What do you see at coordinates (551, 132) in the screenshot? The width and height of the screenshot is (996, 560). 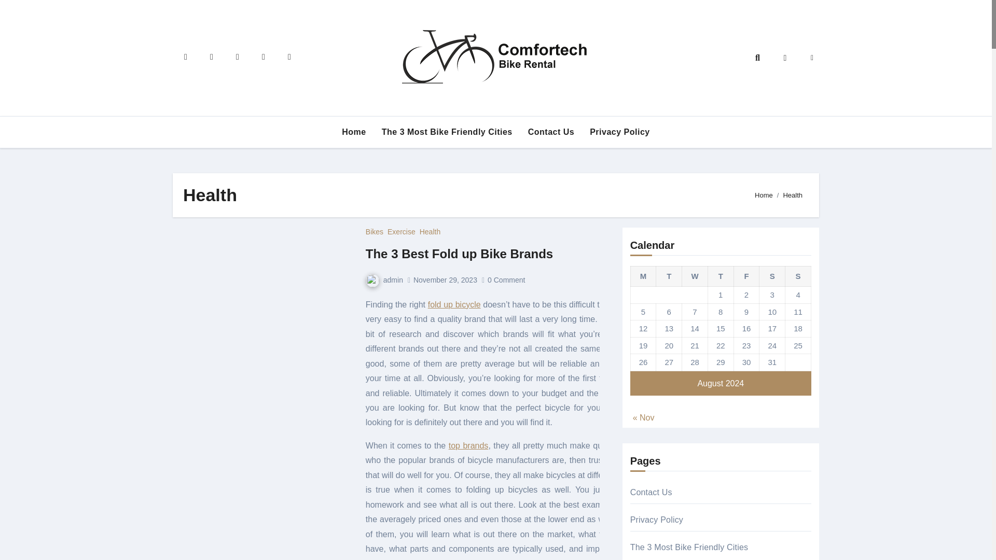 I see `Contact Us` at bounding box center [551, 132].